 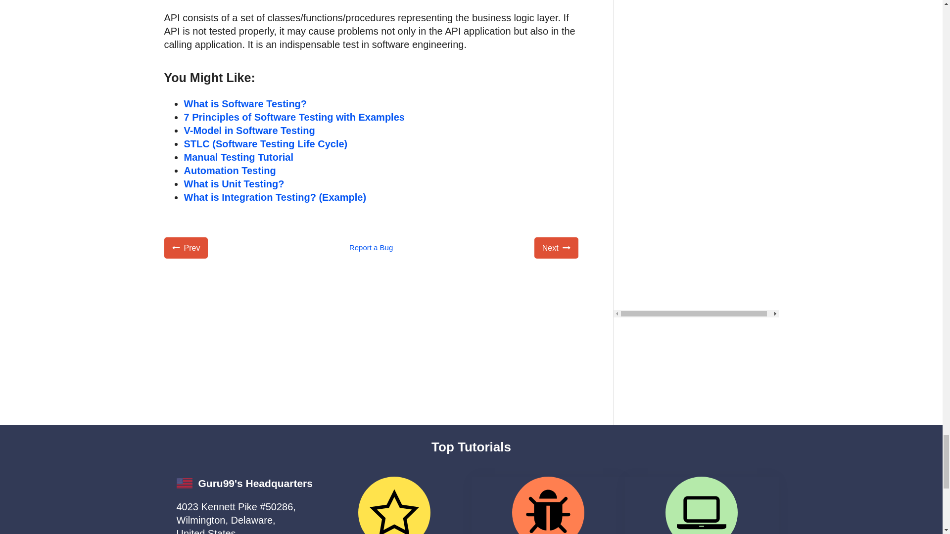 What do you see at coordinates (238, 157) in the screenshot?
I see `Manual Testing Tutorial` at bounding box center [238, 157].